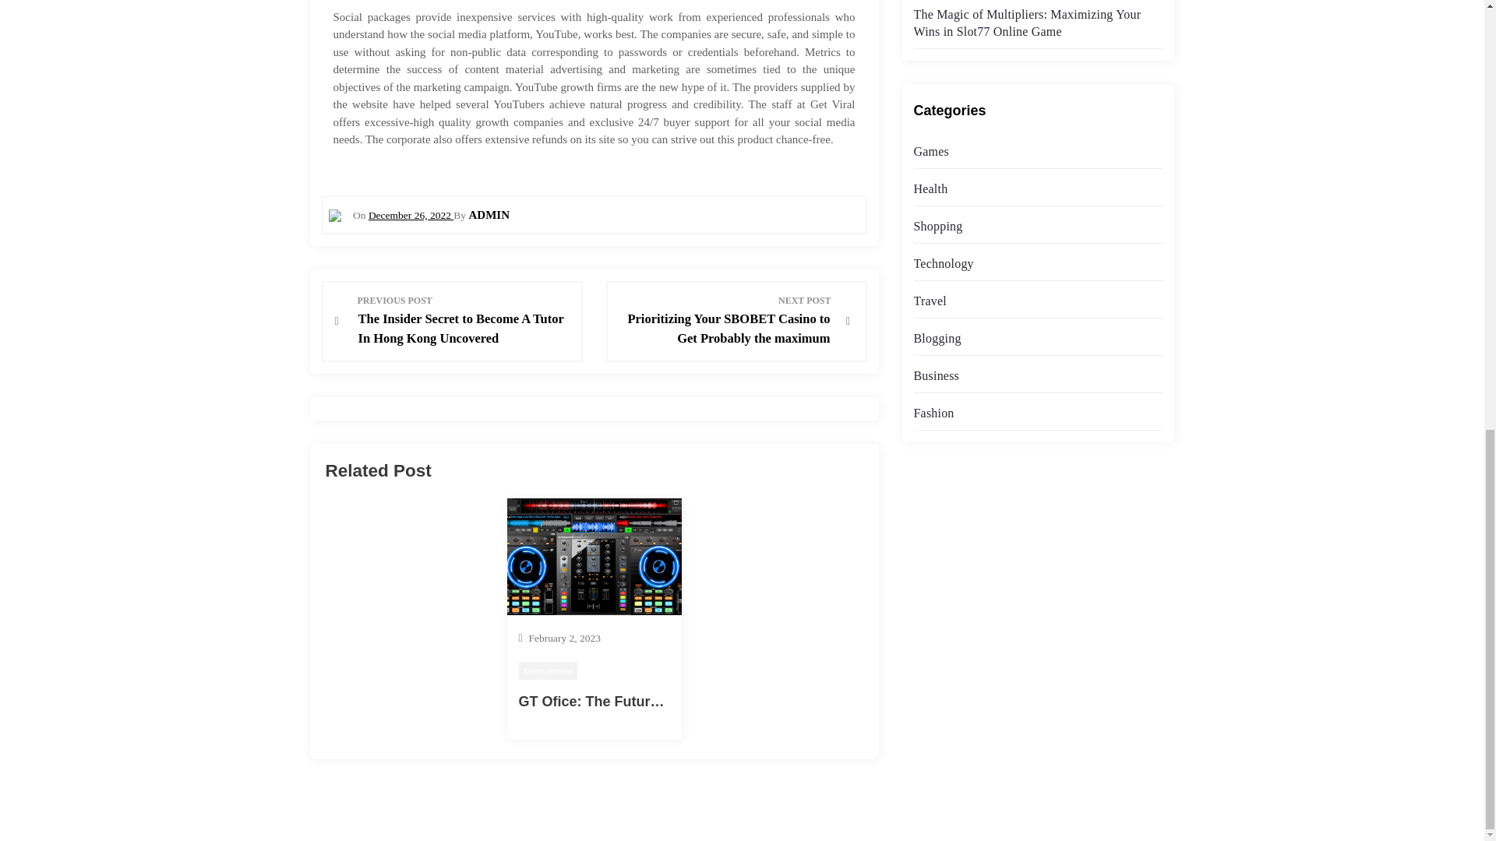 The height and width of the screenshot is (841, 1496). I want to click on Entertainment, so click(549, 670).